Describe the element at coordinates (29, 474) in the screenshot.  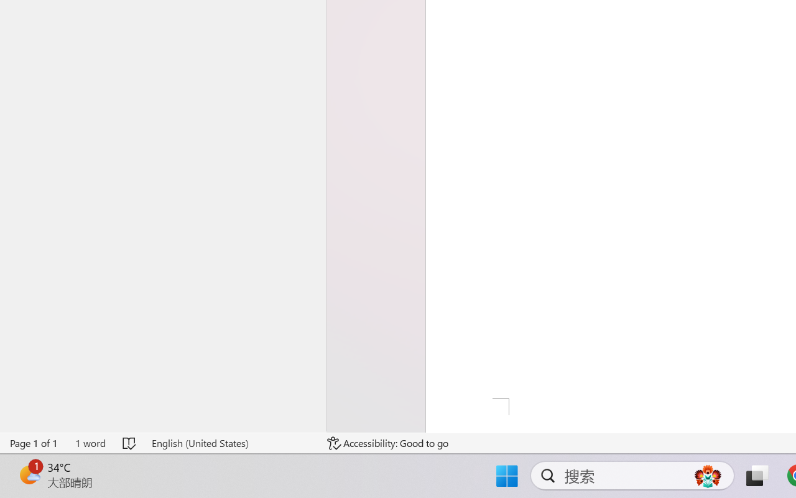
I see `AutomationID: BadgeAnchorLargeTicker` at that location.